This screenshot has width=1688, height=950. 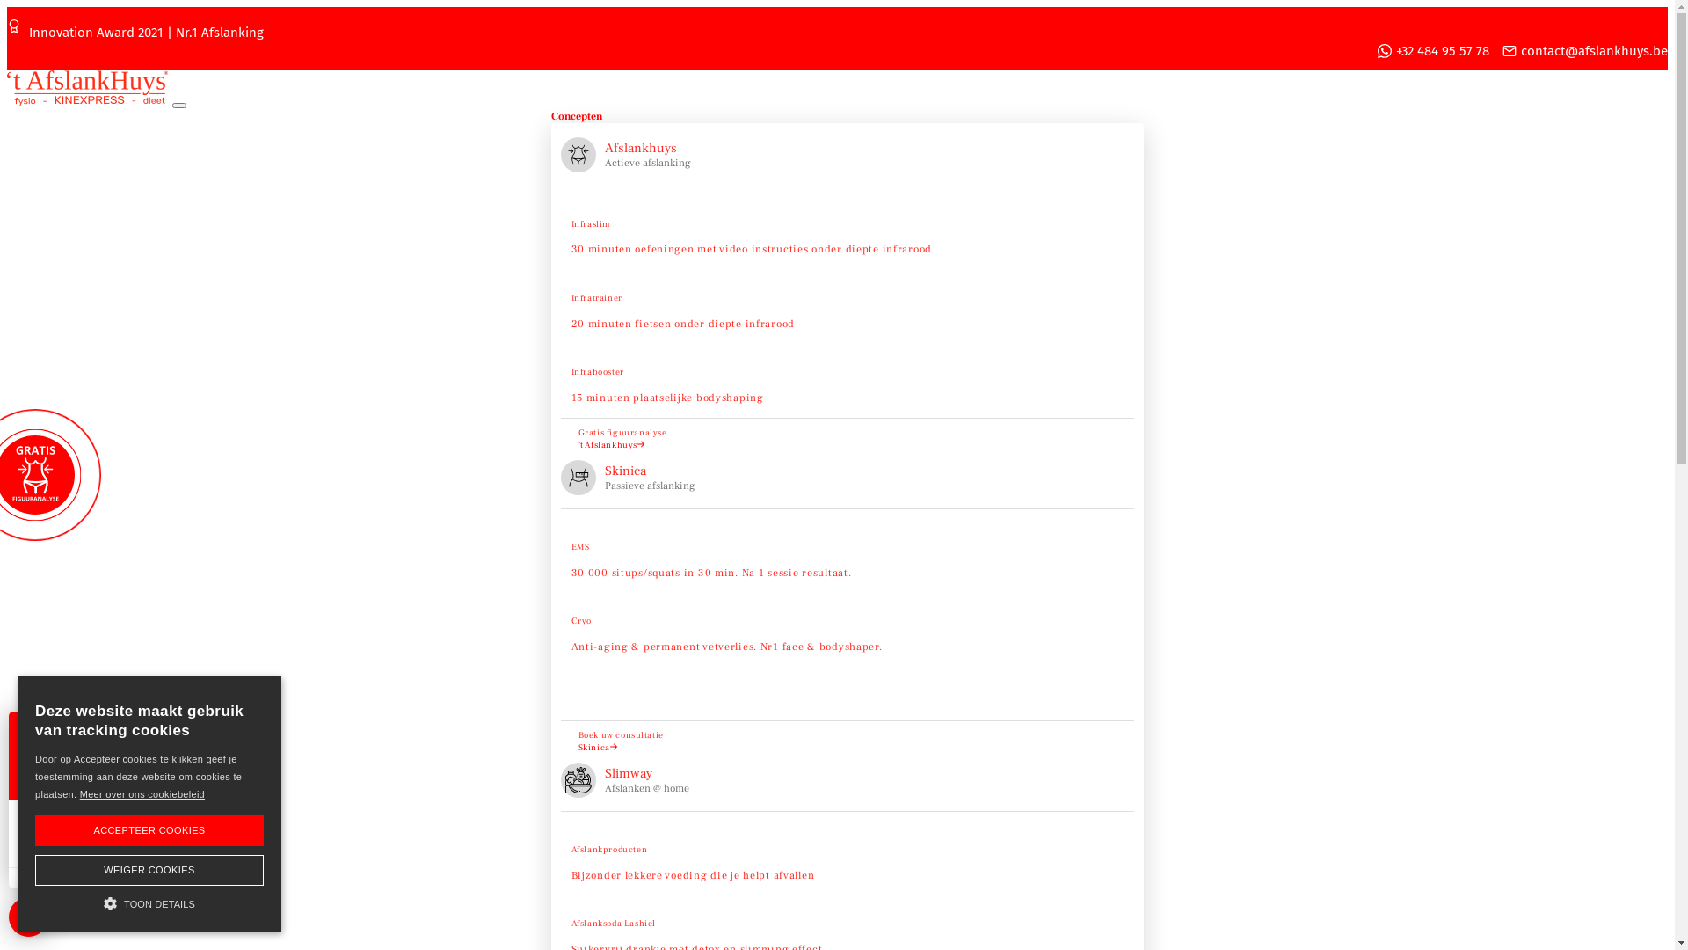 I want to click on contact@afslankhuys.be, so click(x=1585, y=51).